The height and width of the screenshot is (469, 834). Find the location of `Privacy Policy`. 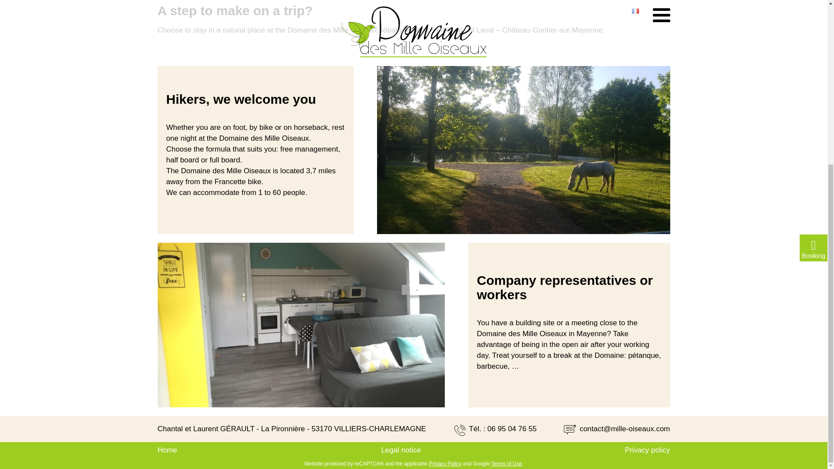

Privacy Policy is located at coordinates (446, 463).